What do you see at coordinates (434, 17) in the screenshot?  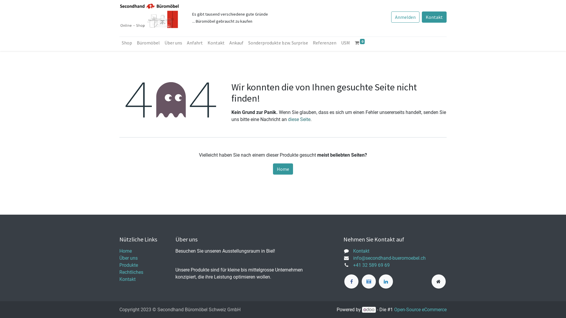 I see `Kontakt` at bounding box center [434, 17].